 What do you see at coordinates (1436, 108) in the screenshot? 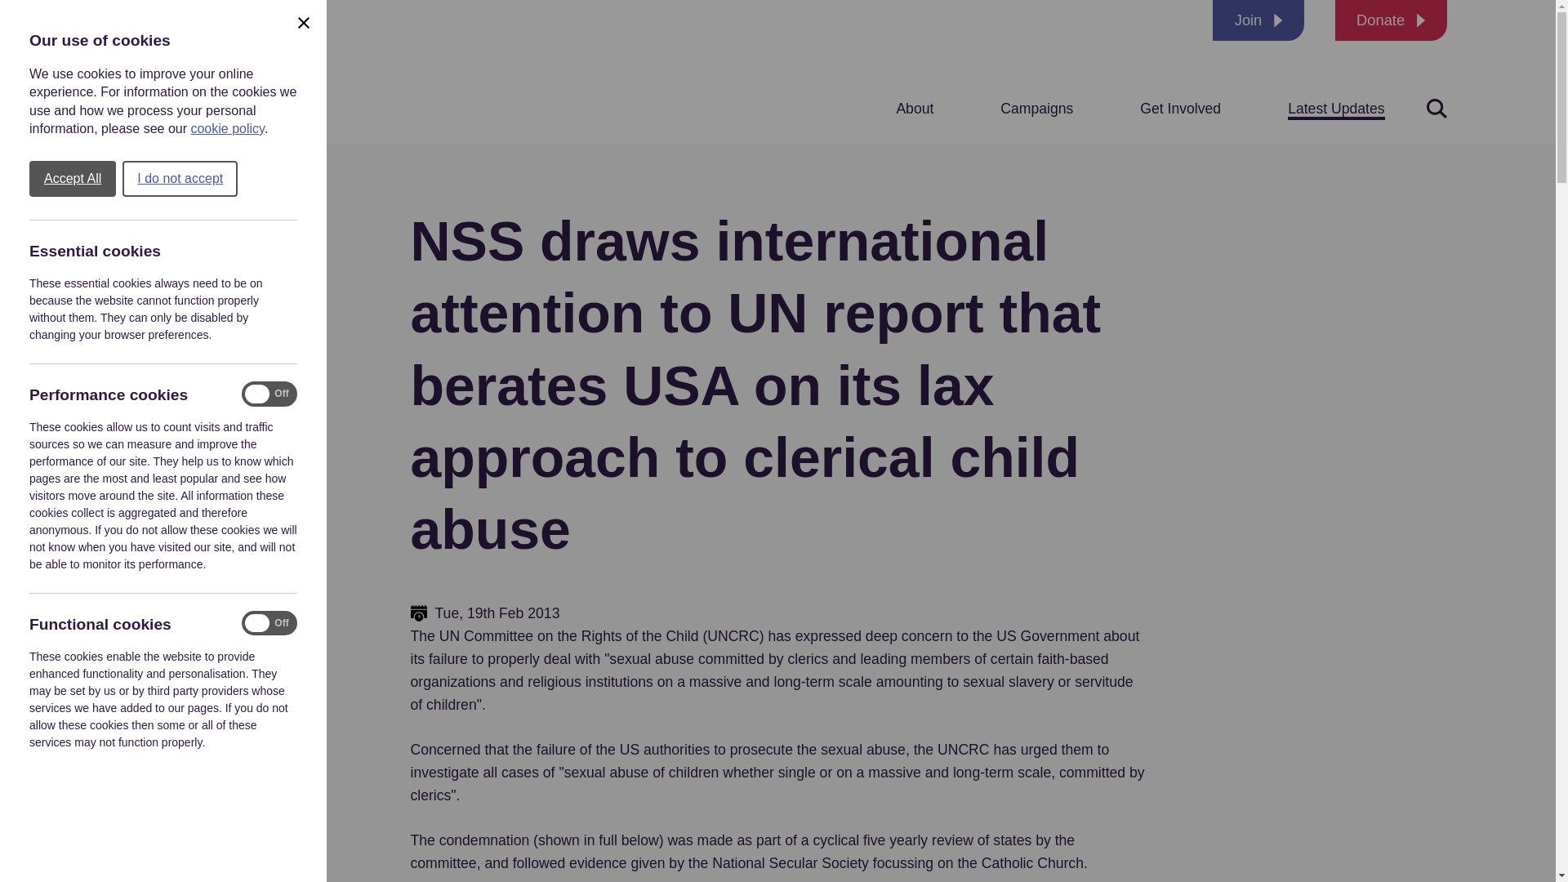
I see `Click to show search` at bounding box center [1436, 108].